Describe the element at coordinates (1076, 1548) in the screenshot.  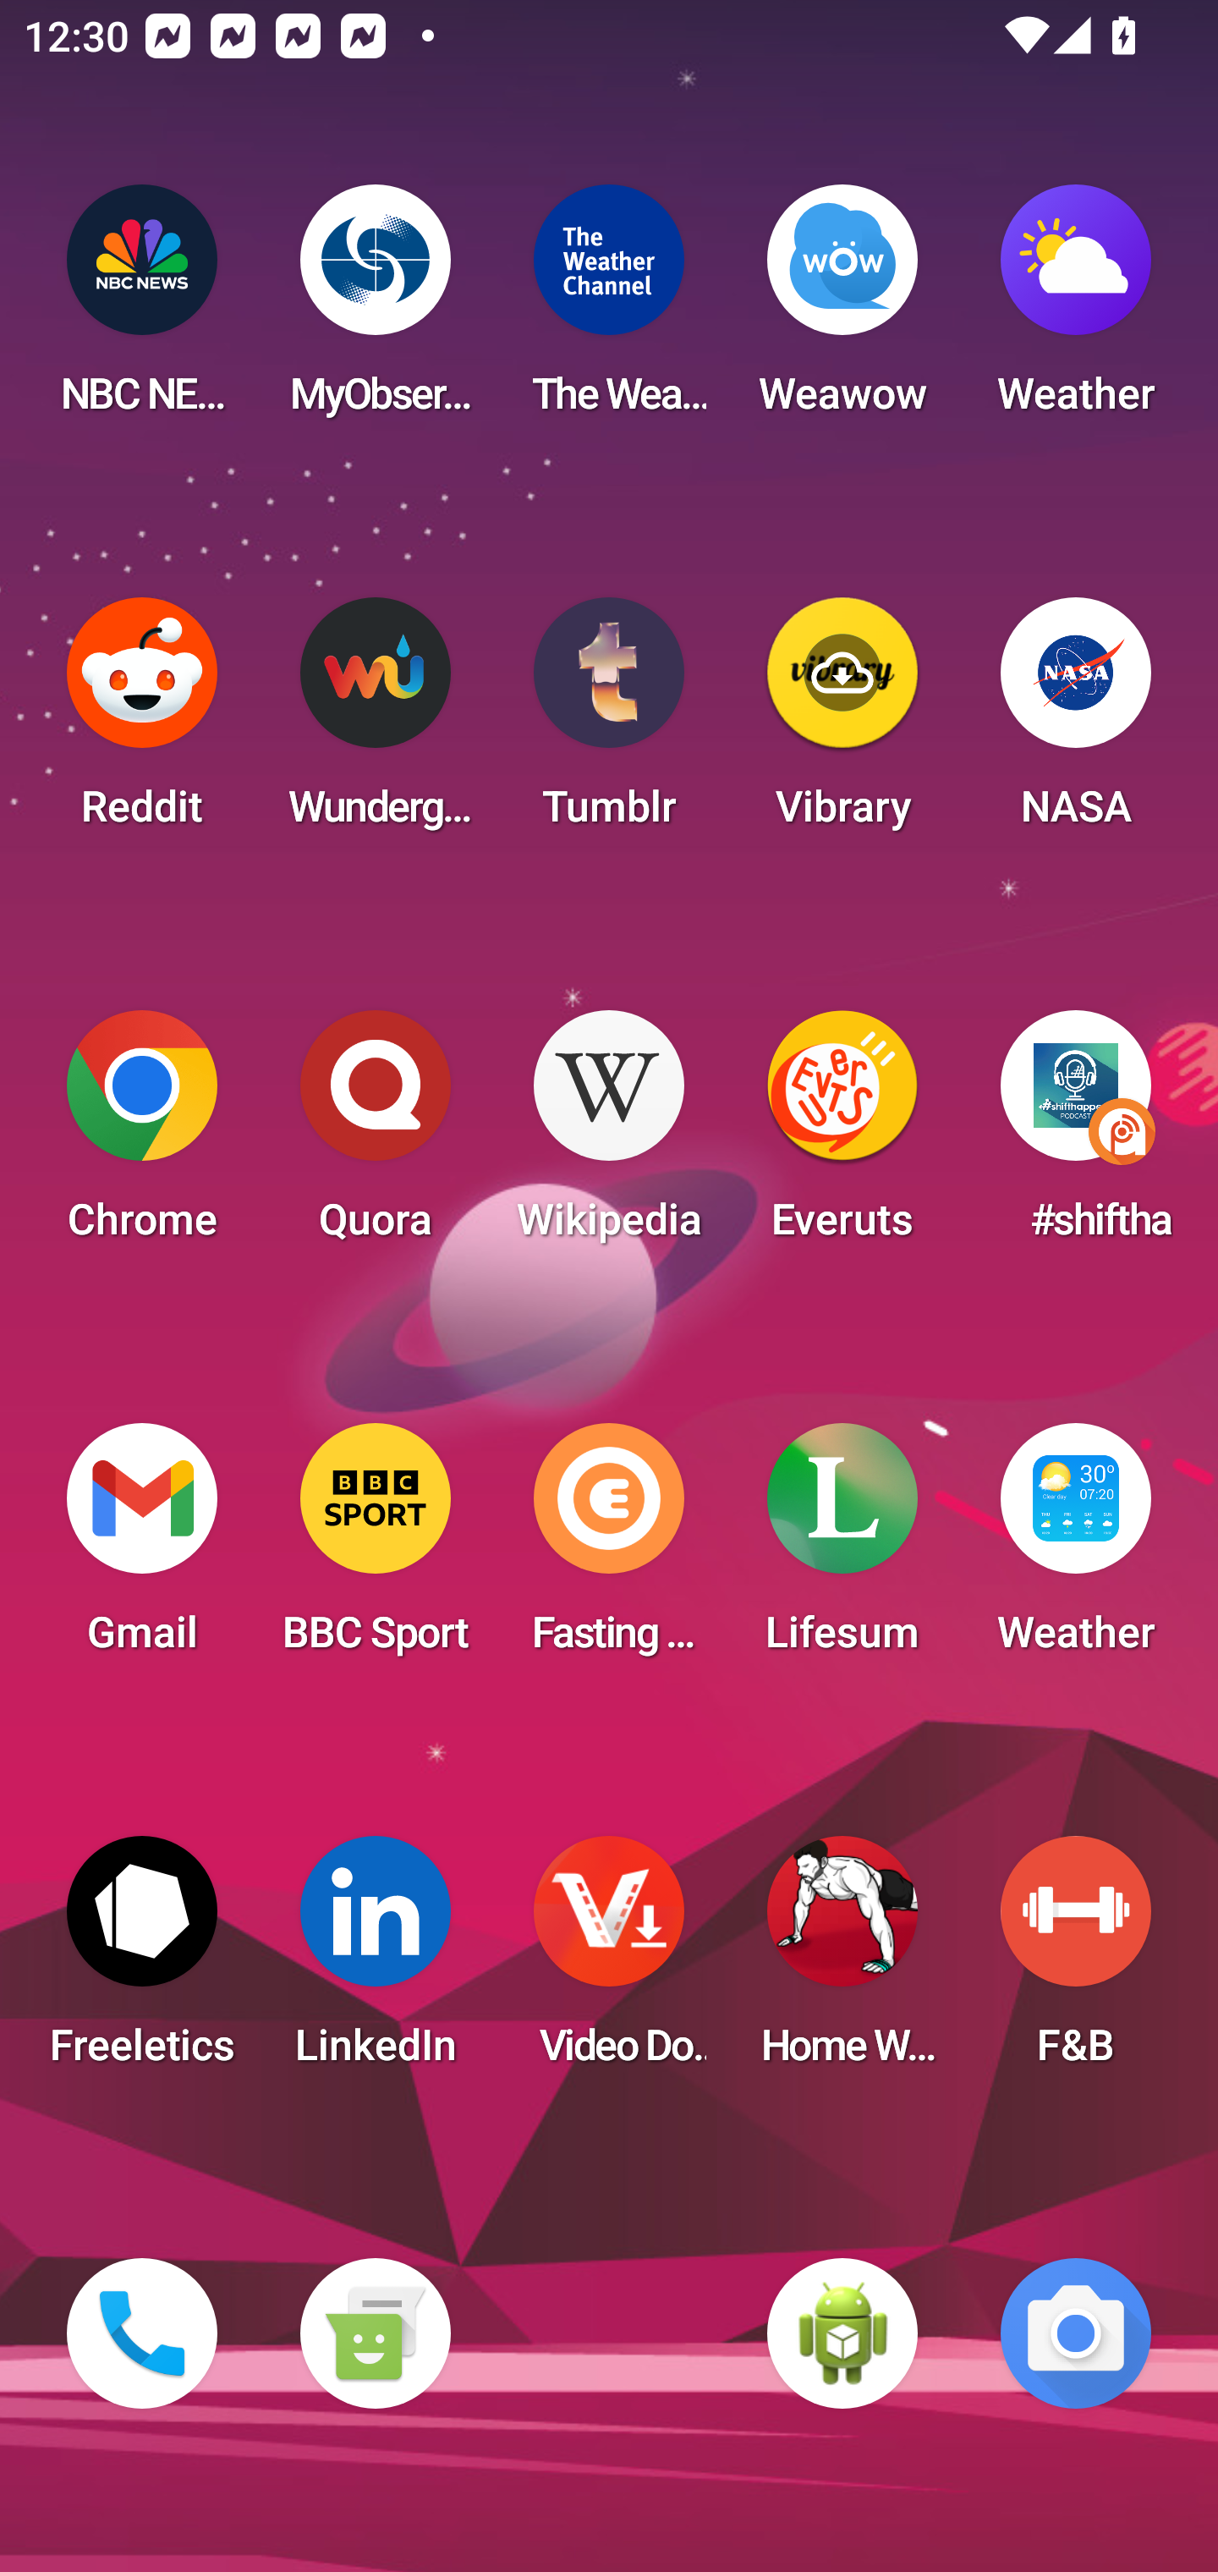
I see `Weather` at that location.